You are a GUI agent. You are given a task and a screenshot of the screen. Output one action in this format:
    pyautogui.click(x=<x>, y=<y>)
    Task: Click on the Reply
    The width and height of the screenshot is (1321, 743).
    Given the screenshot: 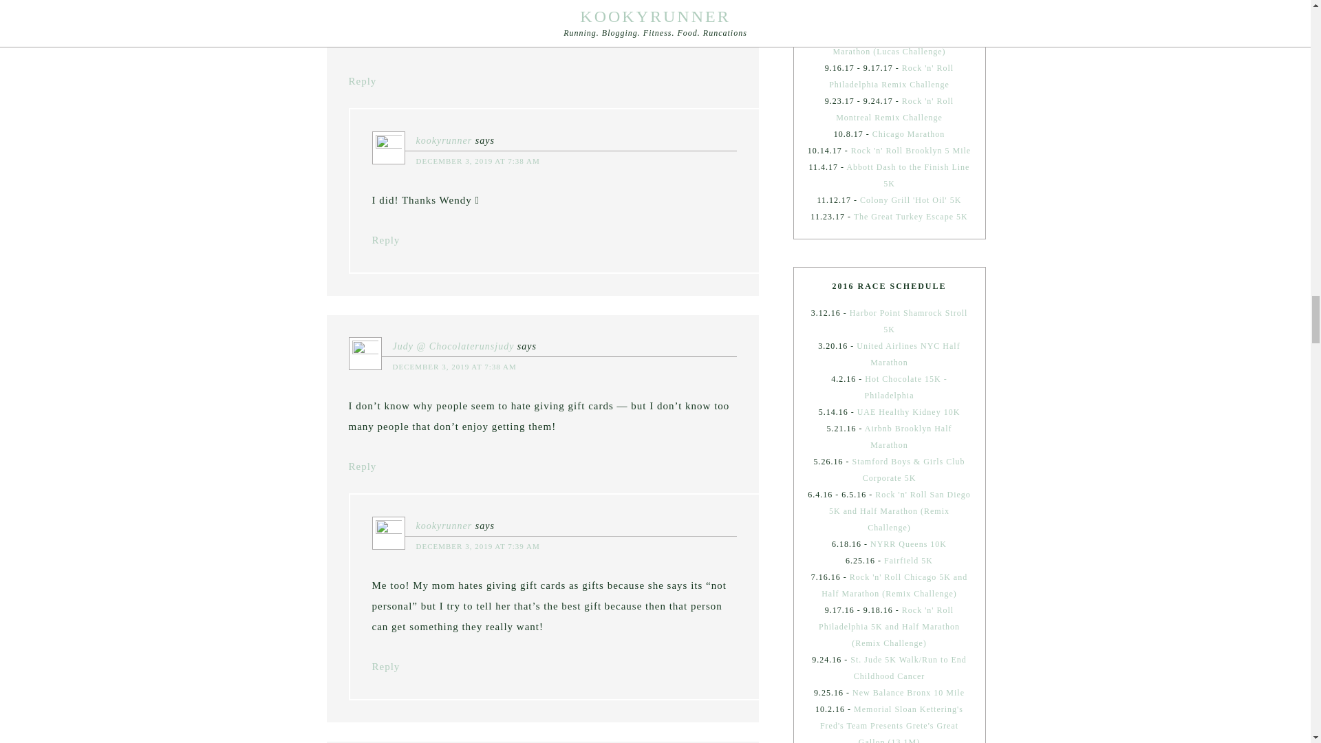 What is the action you would take?
    pyautogui.click(x=362, y=81)
    